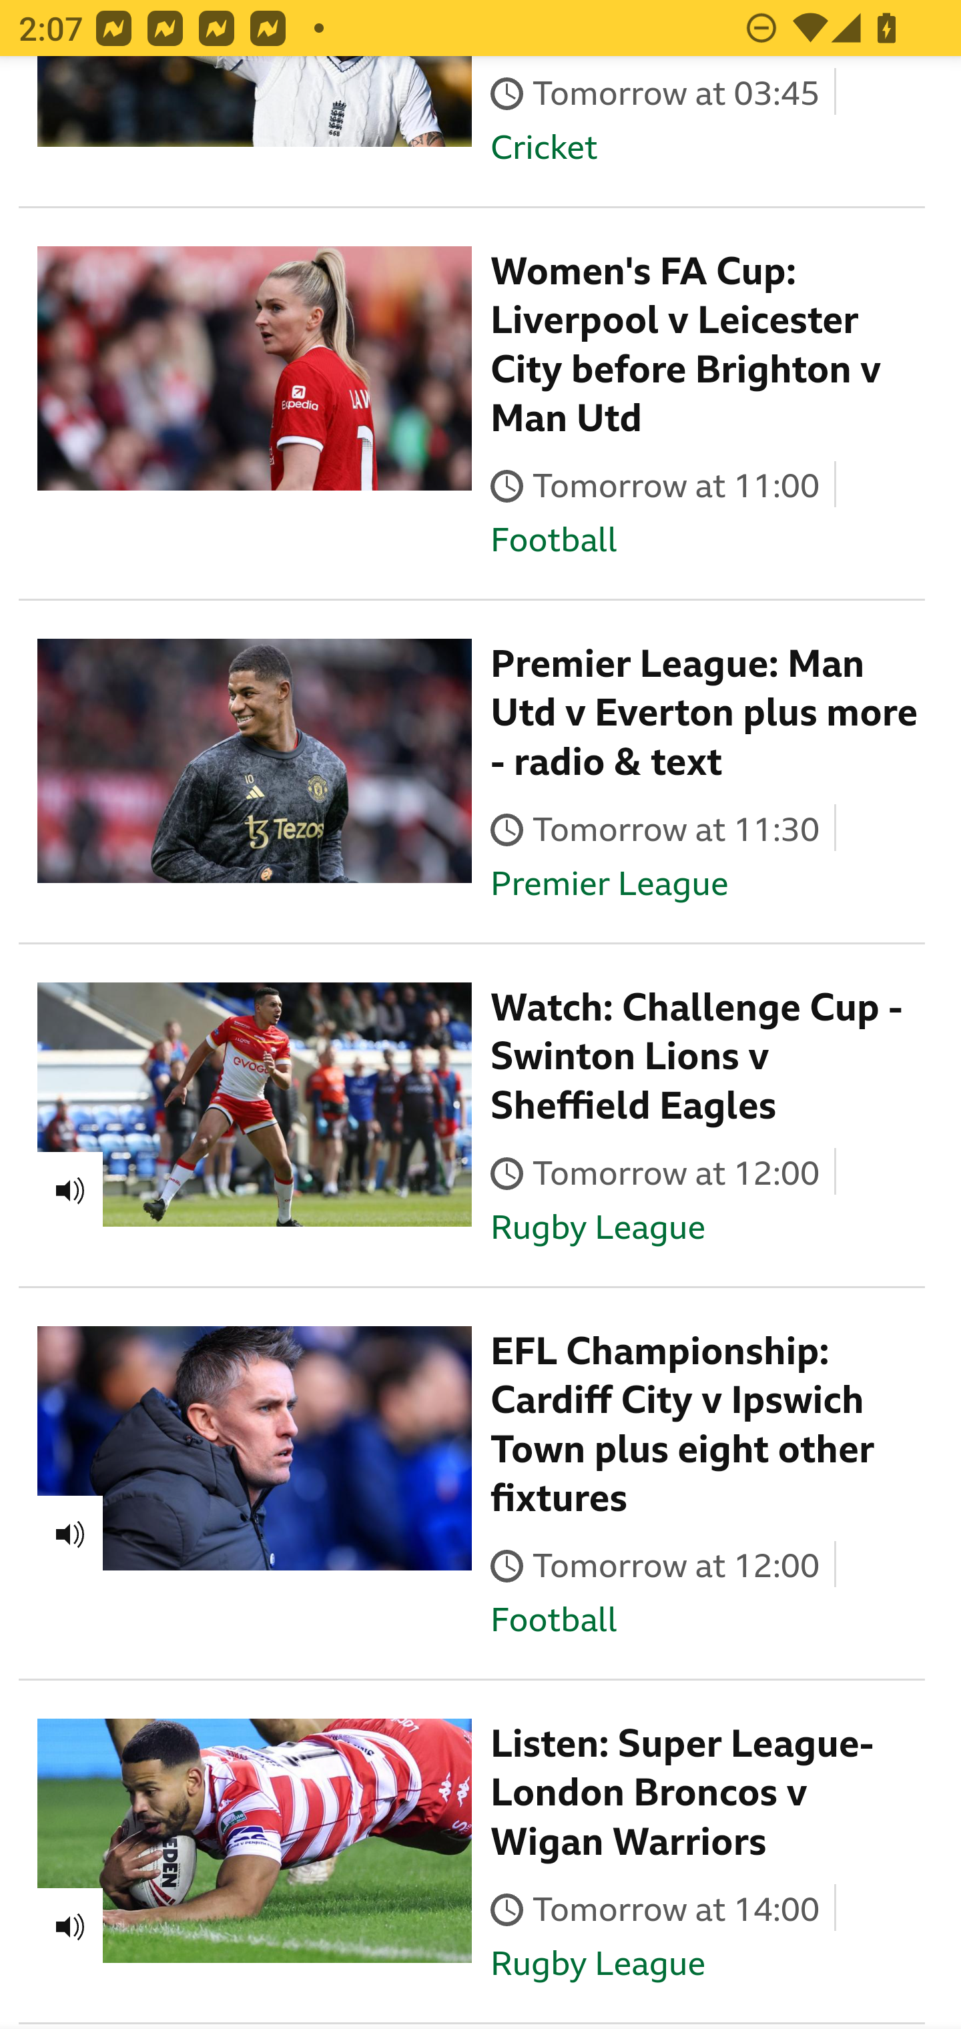 Image resolution: width=961 pixels, height=2029 pixels. Describe the element at coordinates (554, 542) in the screenshot. I see `Football` at that location.